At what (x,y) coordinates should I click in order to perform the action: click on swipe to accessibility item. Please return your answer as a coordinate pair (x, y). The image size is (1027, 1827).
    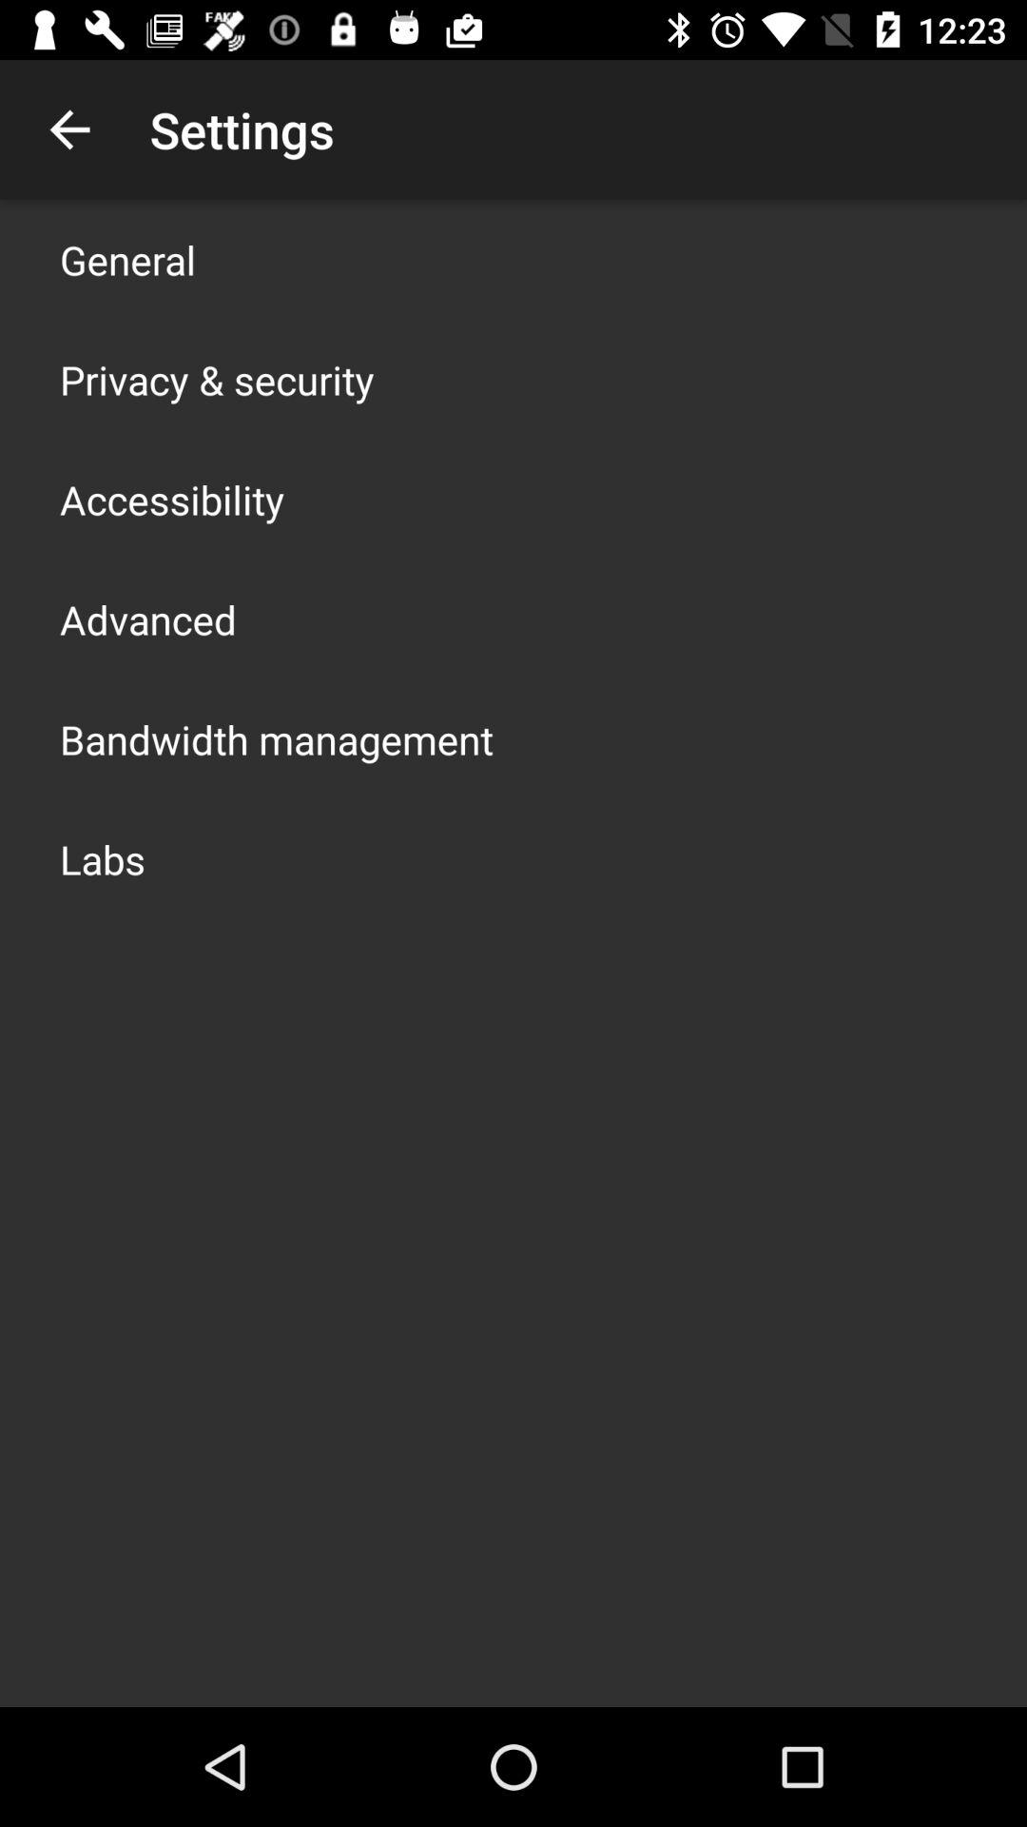
    Looking at the image, I should click on (172, 499).